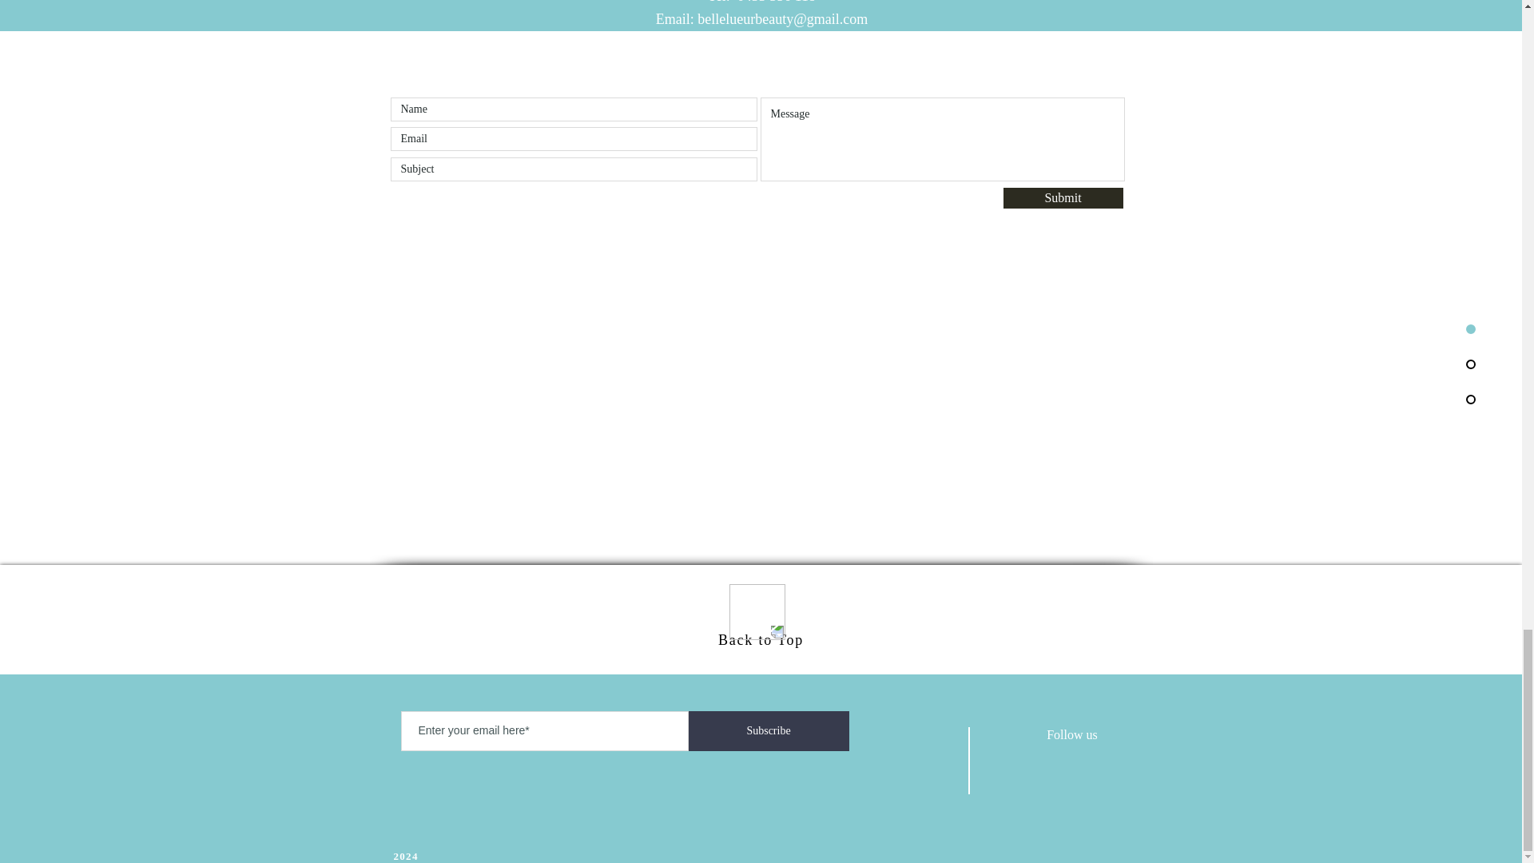 The image size is (1534, 863). What do you see at coordinates (761, 639) in the screenshot?
I see `Back to Top` at bounding box center [761, 639].